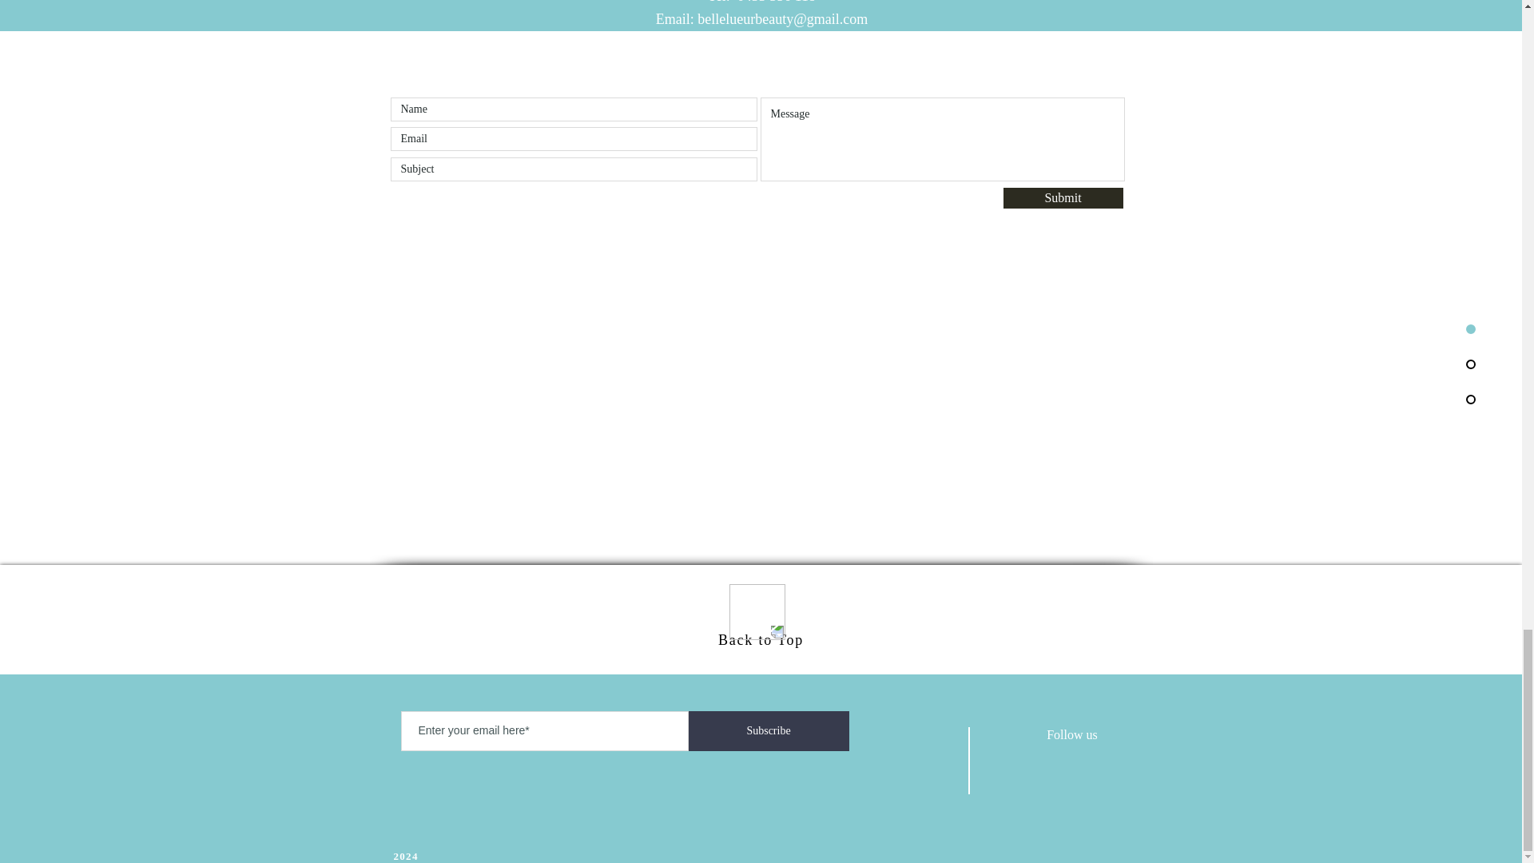 The image size is (1534, 863). What do you see at coordinates (761, 639) in the screenshot?
I see `Back to Top` at bounding box center [761, 639].